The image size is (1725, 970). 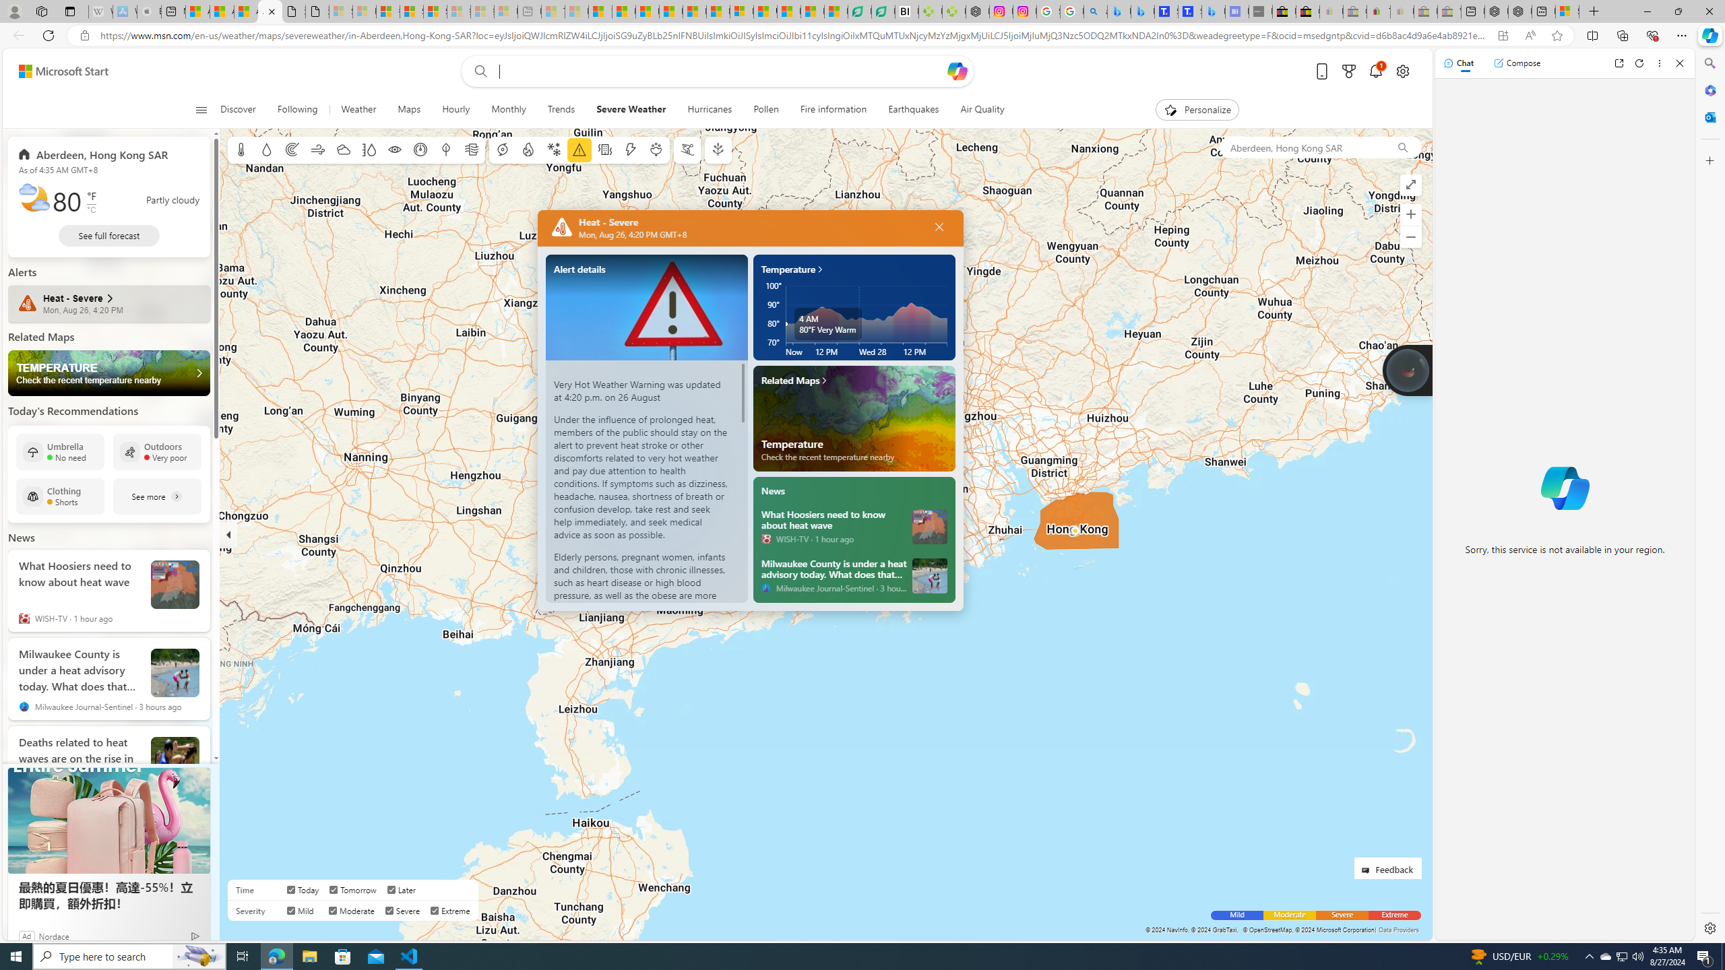 I want to click on Sea level pressure, so click(x=420, y=150).